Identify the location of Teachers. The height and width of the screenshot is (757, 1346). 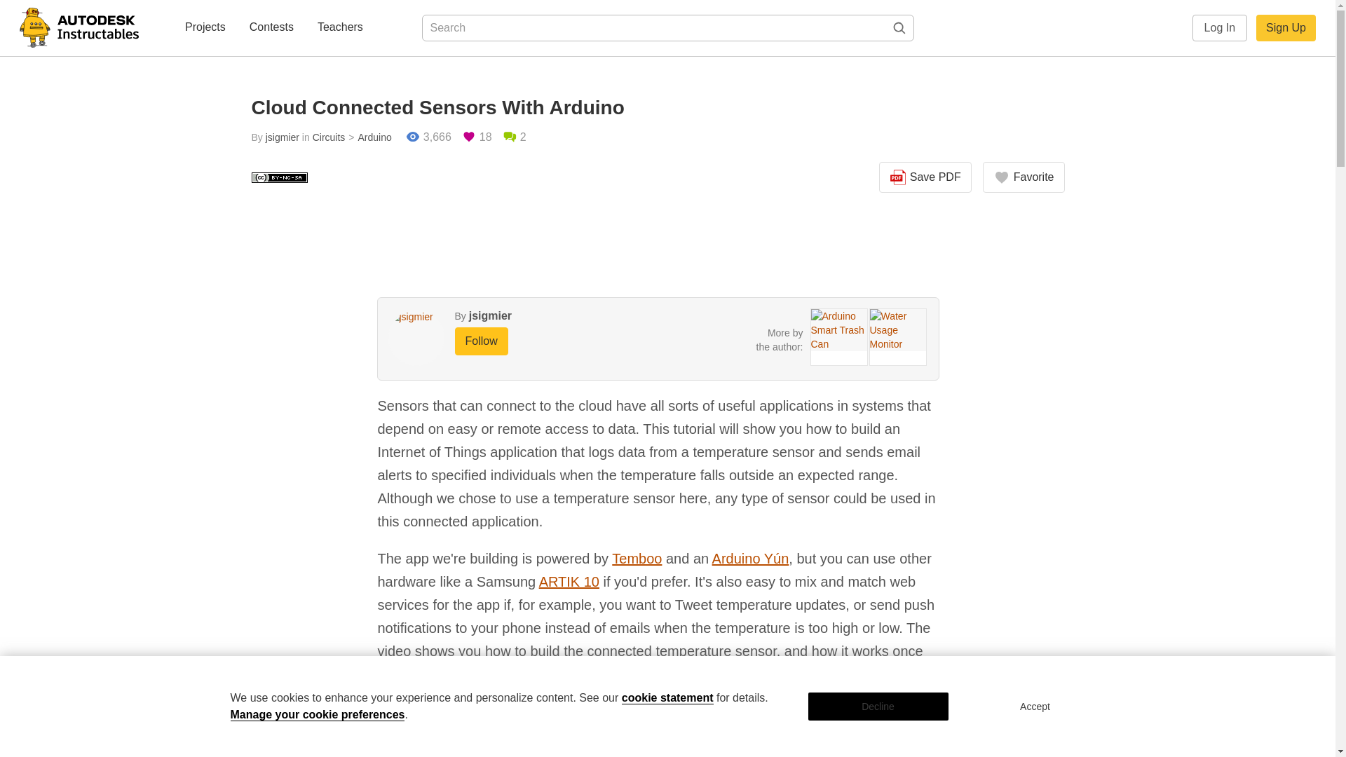
(341, 28).